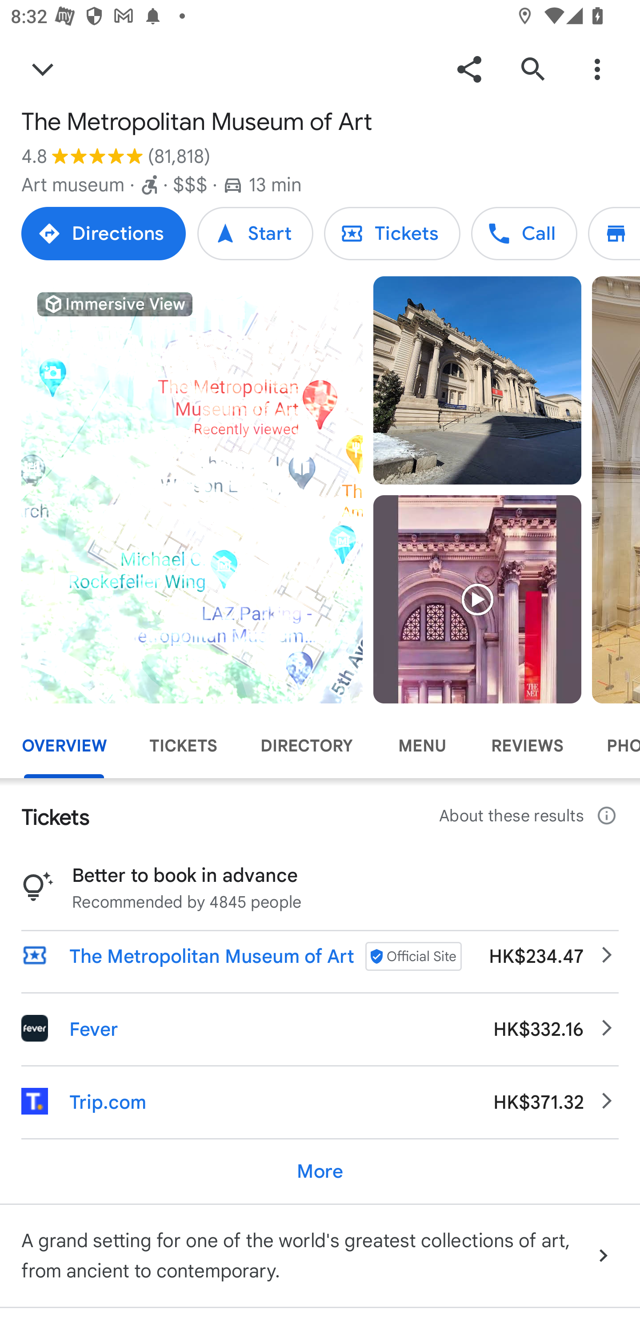  I want to click on DIRECTORY Directory, so click(306, 746).